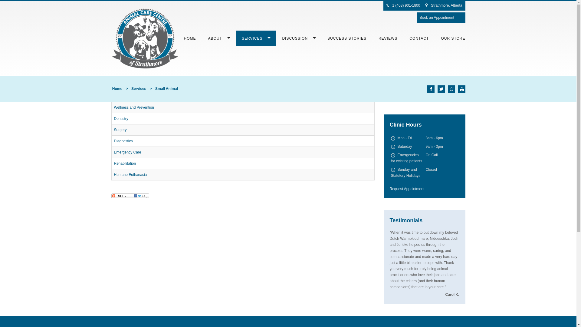  Describe the element at coordinates (299, 38) in the screenshot. I see `DISCUSSION` at that location.